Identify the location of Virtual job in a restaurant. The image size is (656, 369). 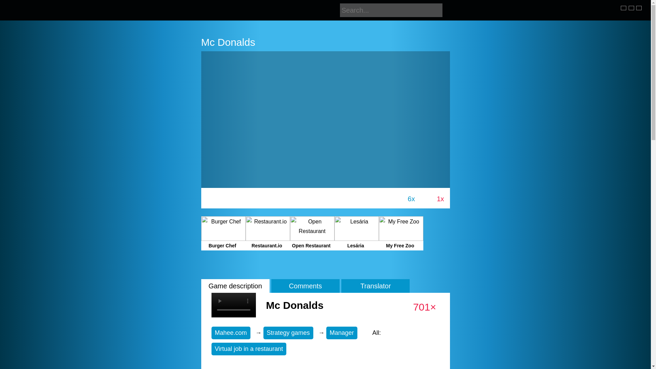
(249, 349).